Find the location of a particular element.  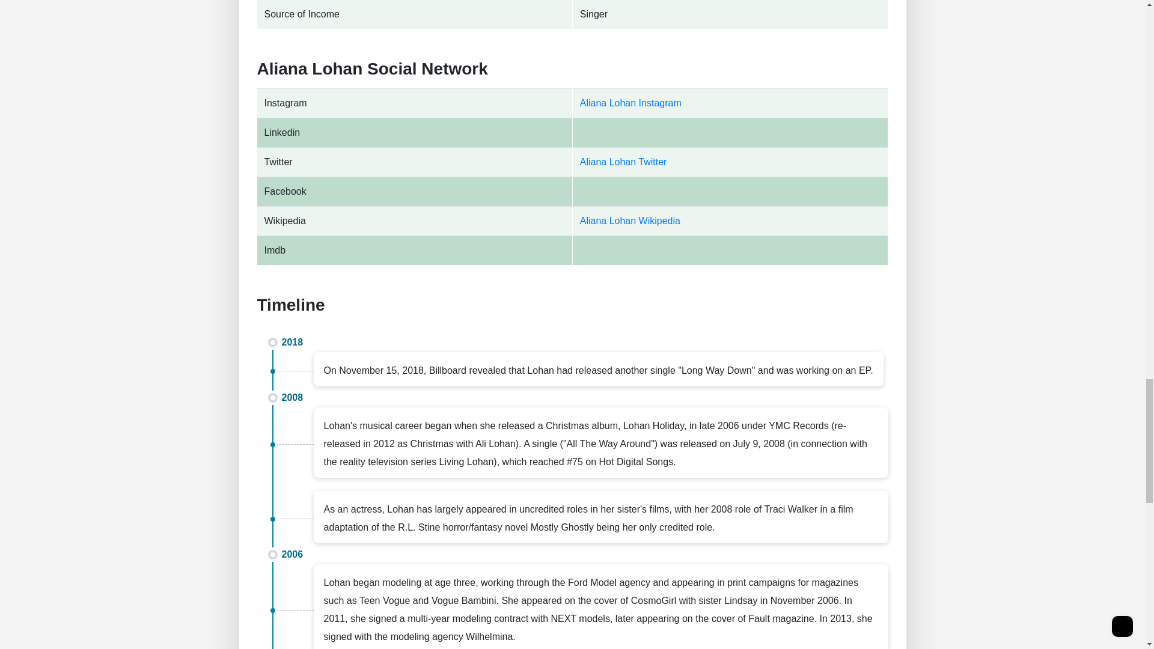

Aliana Lohan Wikipedia is located at coordinates (630, 220).